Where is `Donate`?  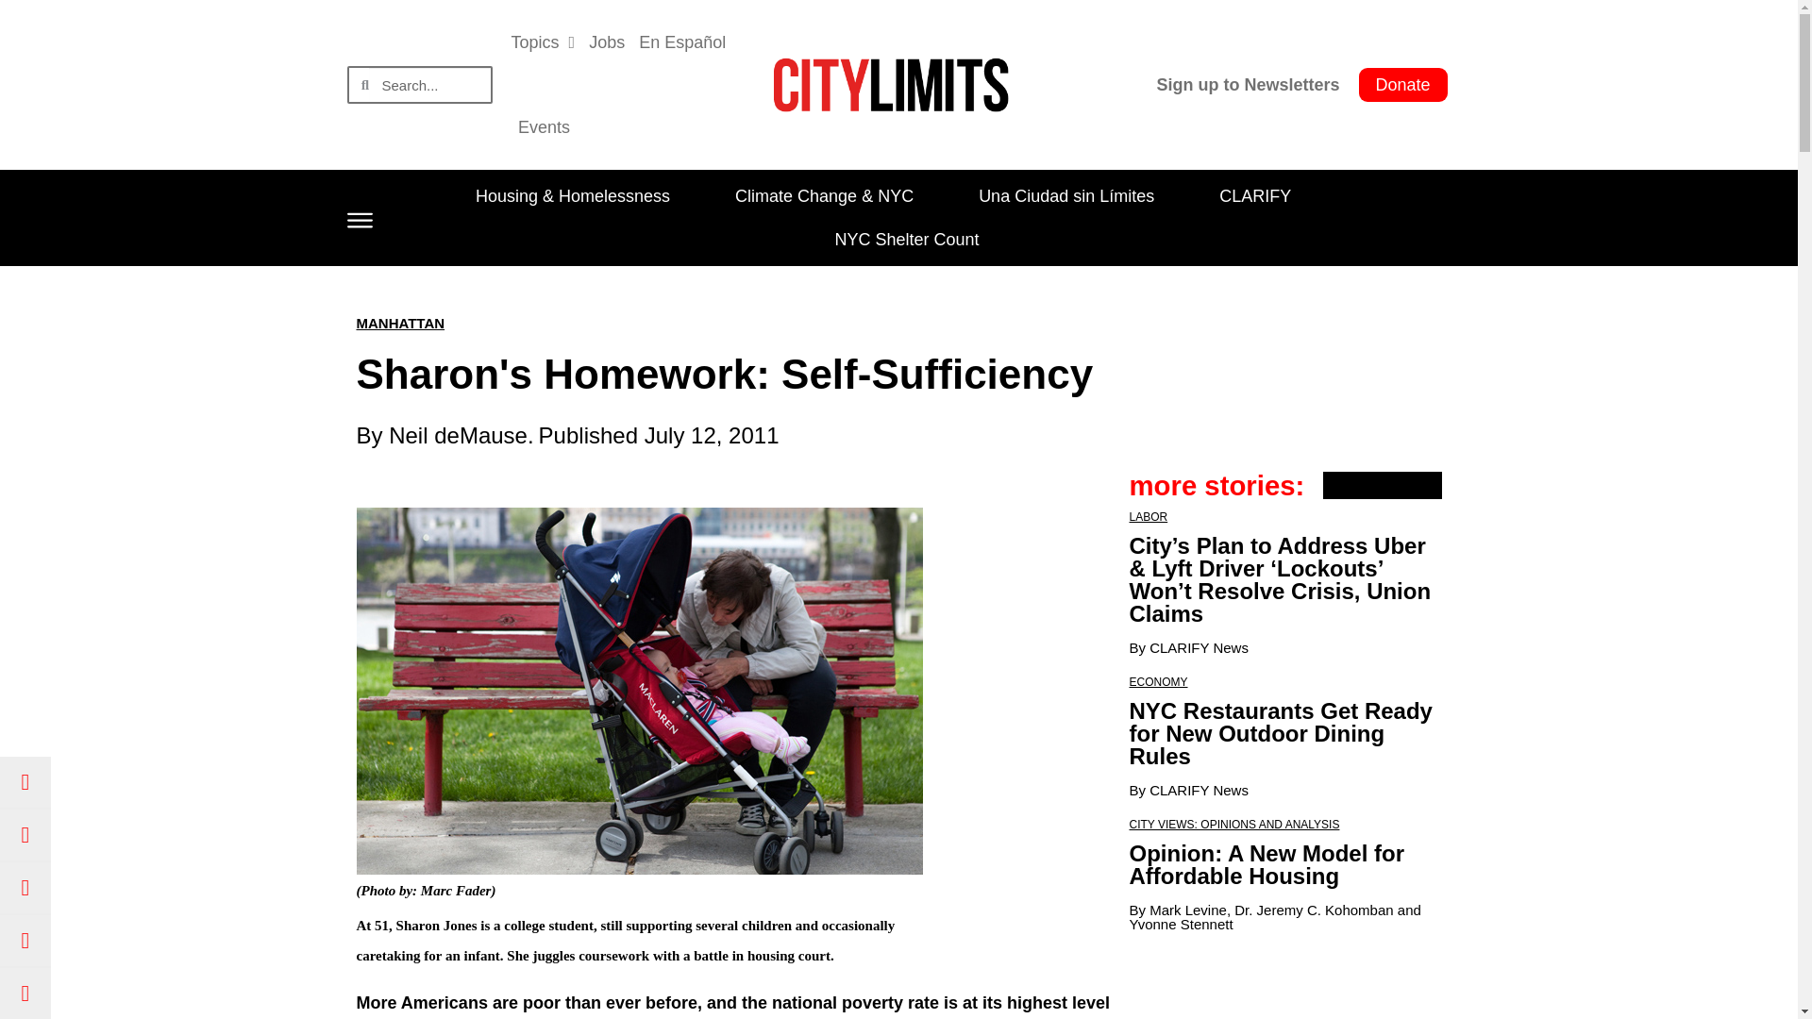
Donate is located at coordinates (1403, 85).